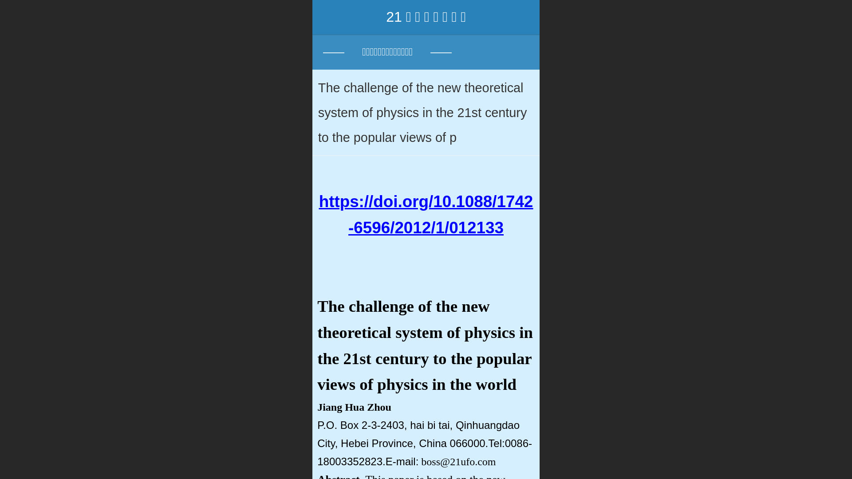  What do you see at coordinates (426, 215) in the screenshot?
I see `https://doi.org/10.1088/1742-6596/2012/1/012133` at bounding box center [426, 215].